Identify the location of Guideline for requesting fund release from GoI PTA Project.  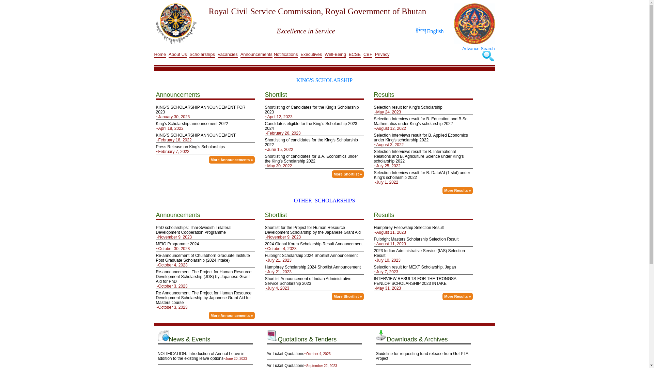
(423, 356).